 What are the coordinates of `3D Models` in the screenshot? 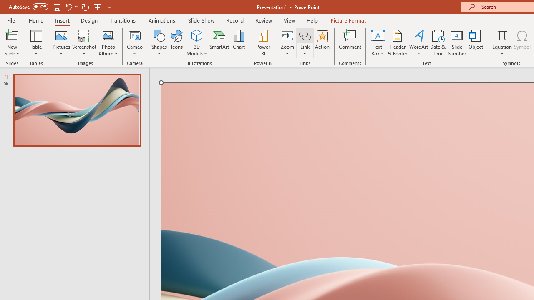 It's located at (197, 42).